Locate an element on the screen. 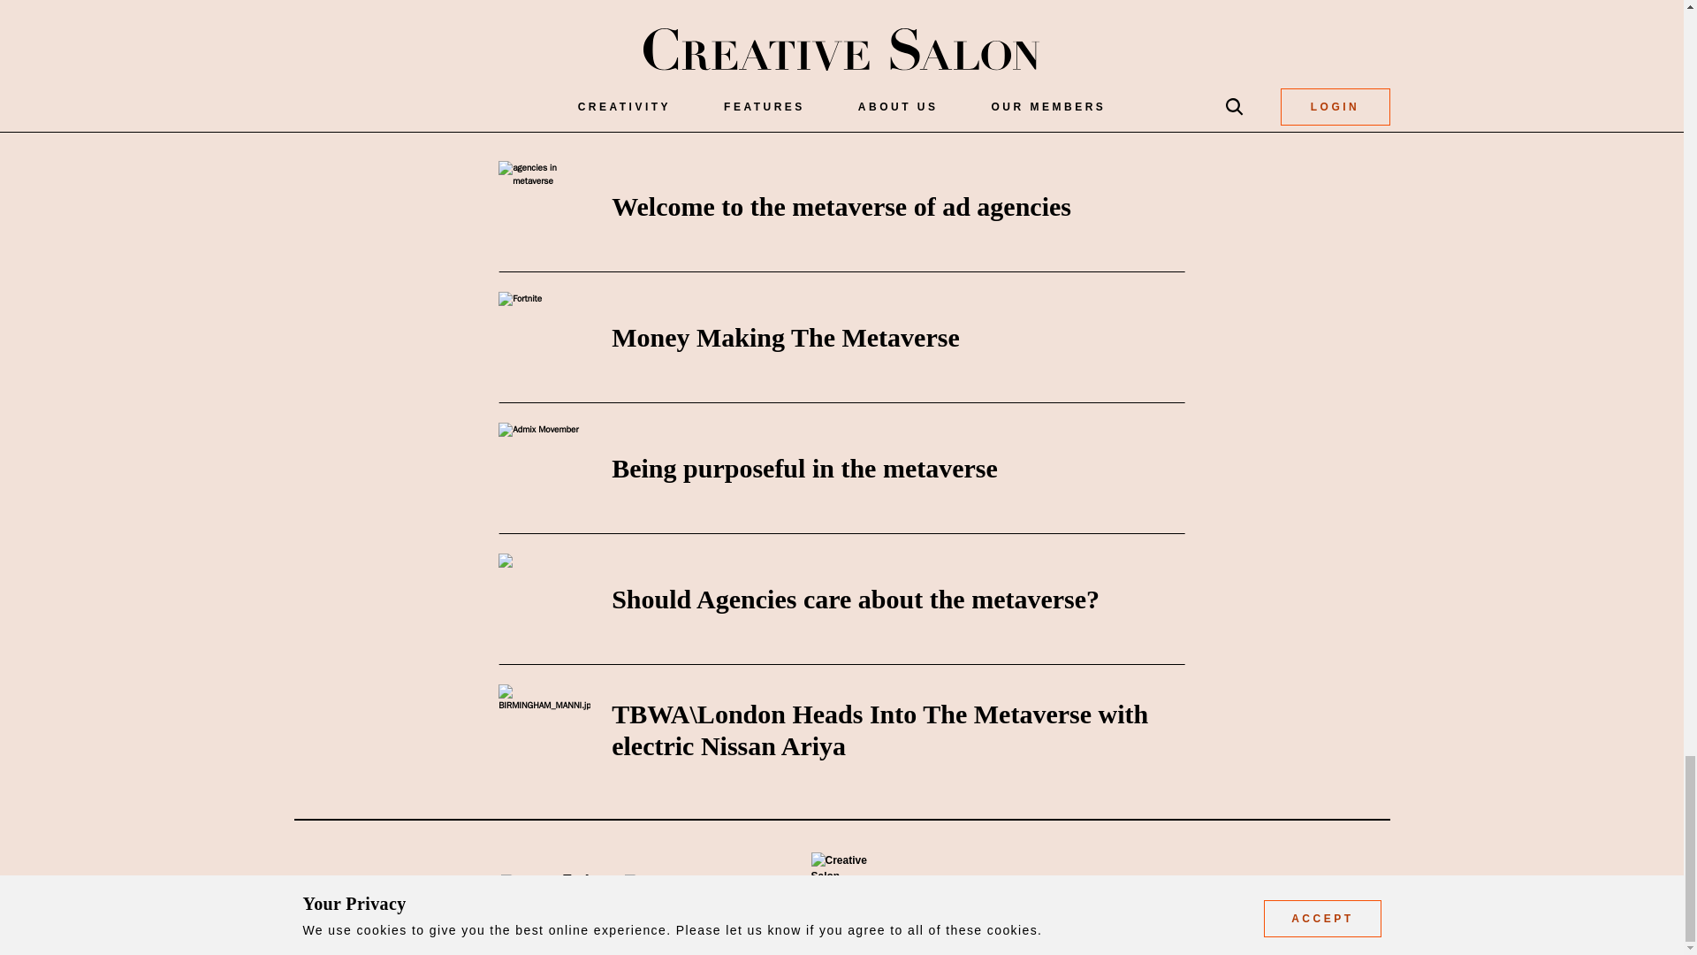 This screenshot has width=1697, height=955. Money Making The Metaverse is located at coordinates (785, 338).